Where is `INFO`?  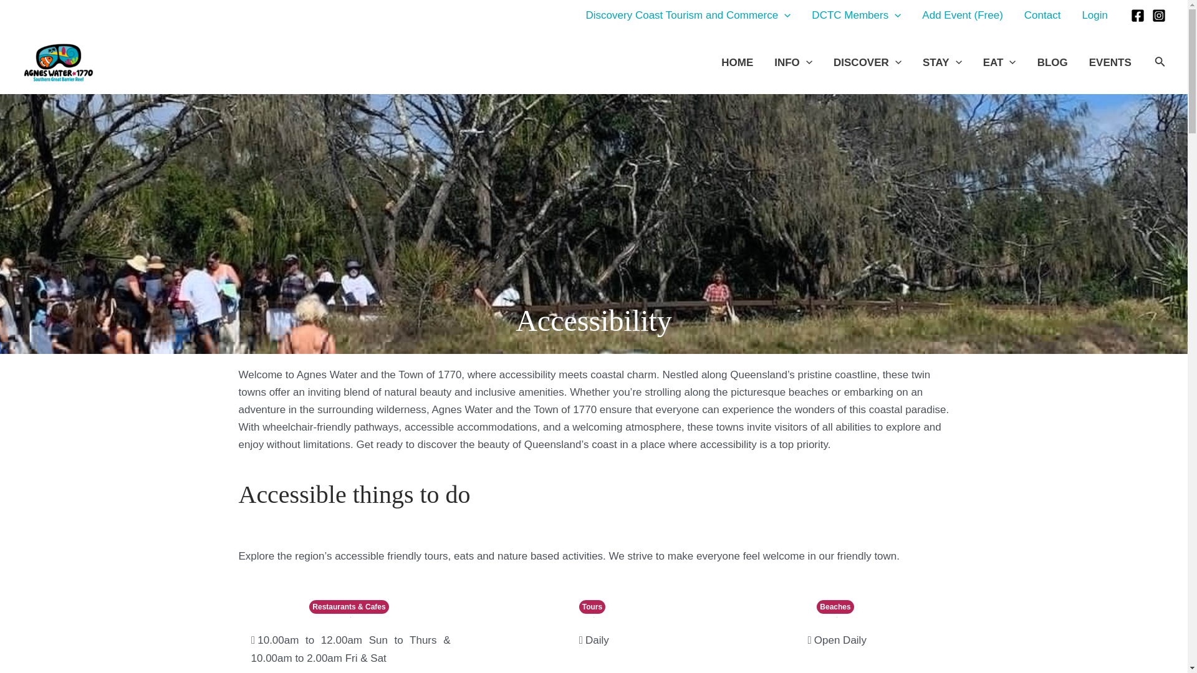 INFO is located at coordinates (793, 62).